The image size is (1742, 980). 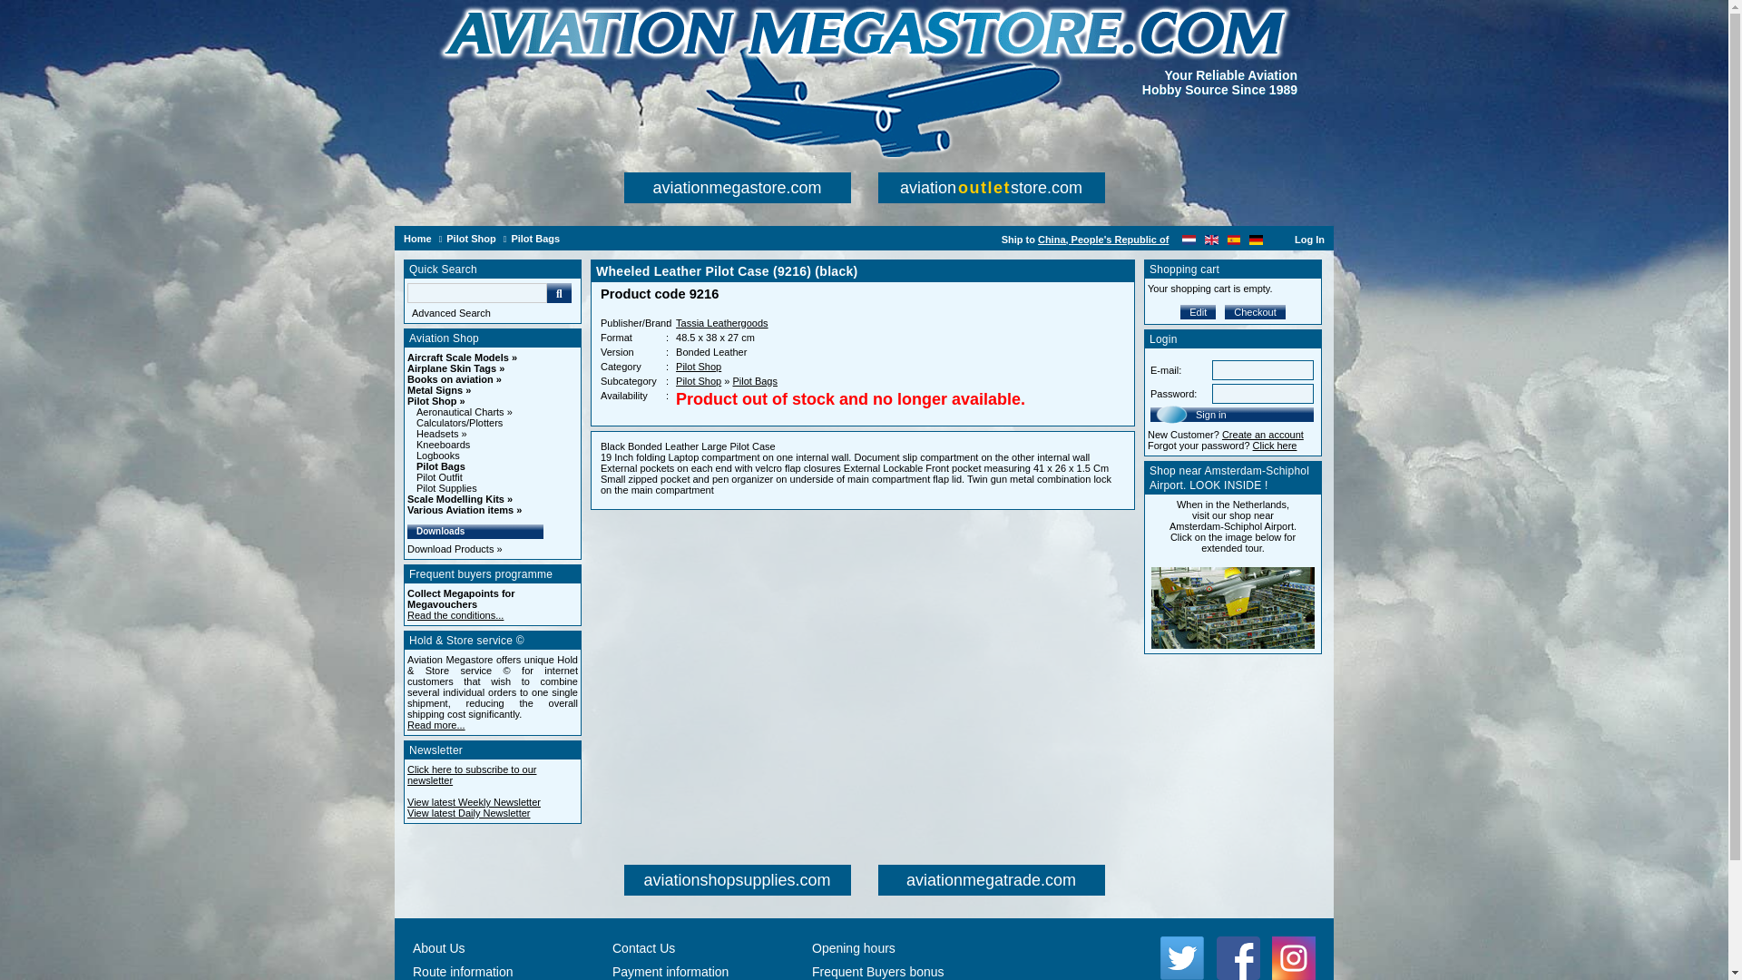 I want to click on Log In, so click(x=1308, y=240).